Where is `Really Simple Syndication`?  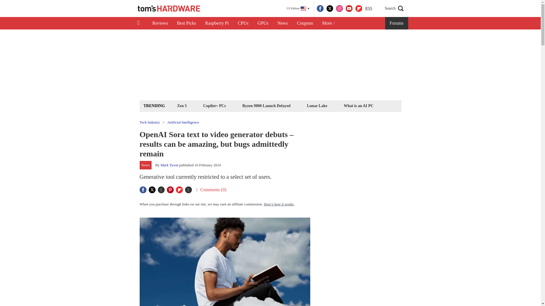
Really Simple Syndication is located at coordinates (368, 8).